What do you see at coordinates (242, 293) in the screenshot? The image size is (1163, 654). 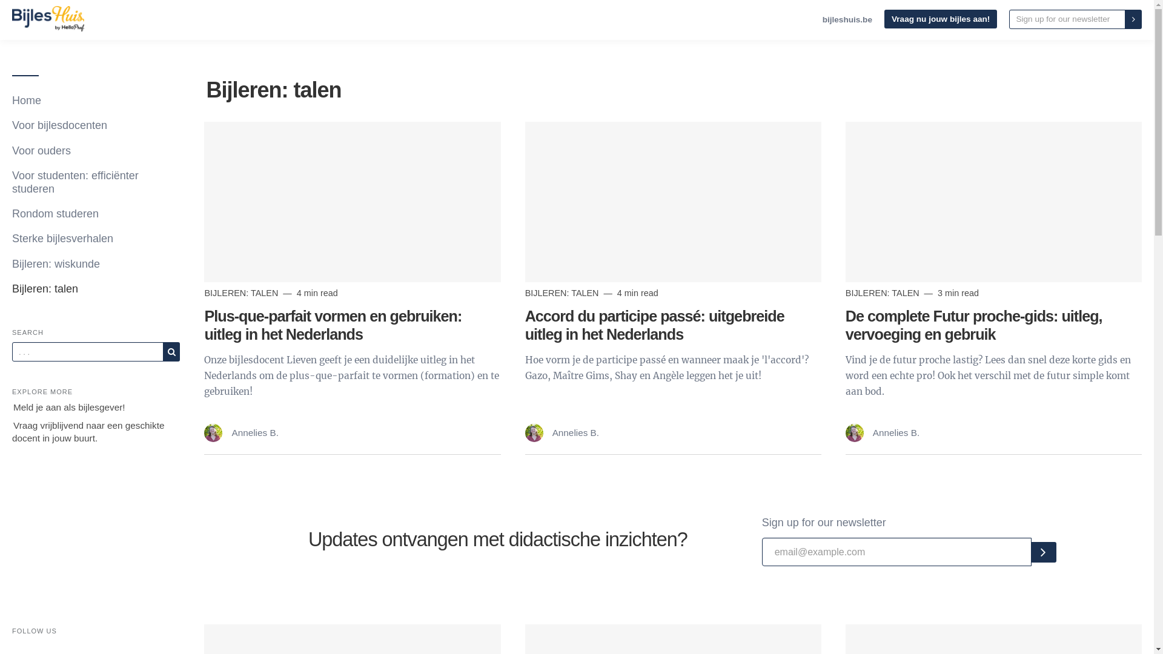 I see `BIJLEREN: TALEN` at bounding box center [242, 293].